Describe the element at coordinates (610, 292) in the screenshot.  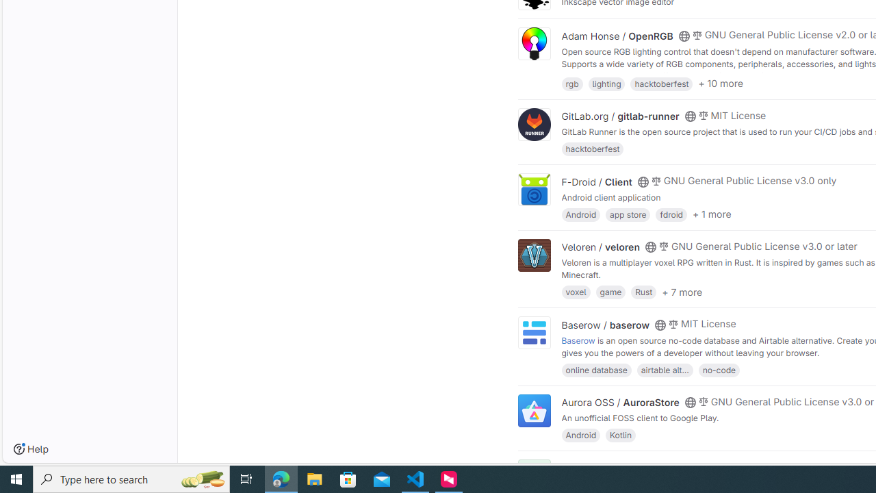
I see `game` at that location.